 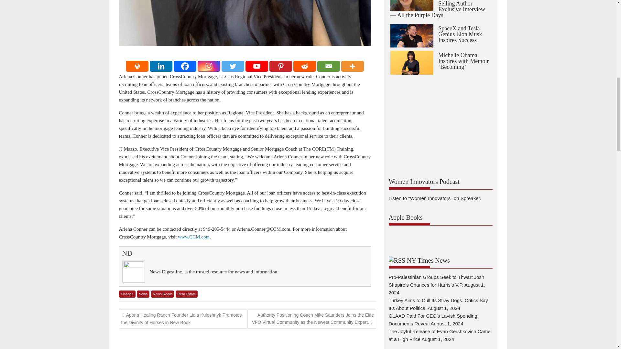 I want to click on Facebook, so click(x=185, y=66).